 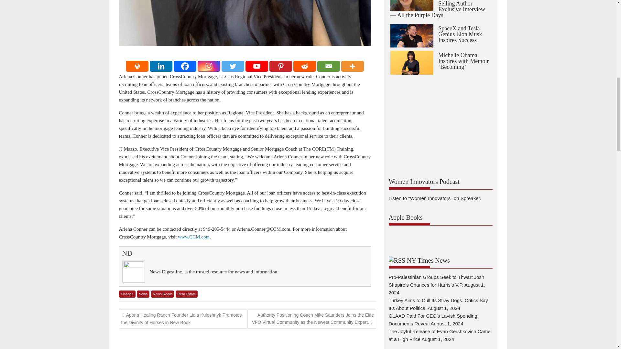 I want to click on Facebook, so click(x=185, y=66).